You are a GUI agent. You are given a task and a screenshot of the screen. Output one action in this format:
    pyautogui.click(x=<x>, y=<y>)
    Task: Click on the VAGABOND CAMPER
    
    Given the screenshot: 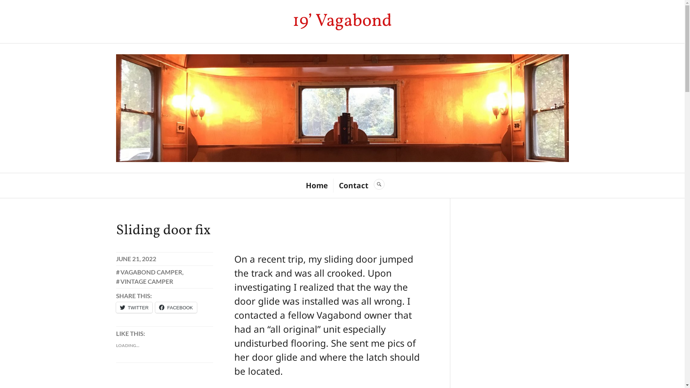 What is the action you would take?
    pyautogui.click(x=149, y=272)
    